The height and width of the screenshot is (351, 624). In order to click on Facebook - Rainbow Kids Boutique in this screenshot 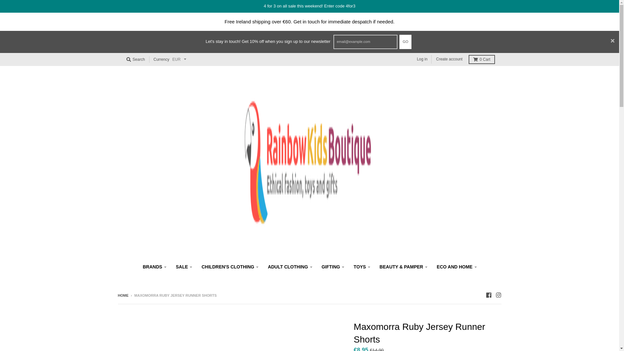, I will do `click(488, 295)`.